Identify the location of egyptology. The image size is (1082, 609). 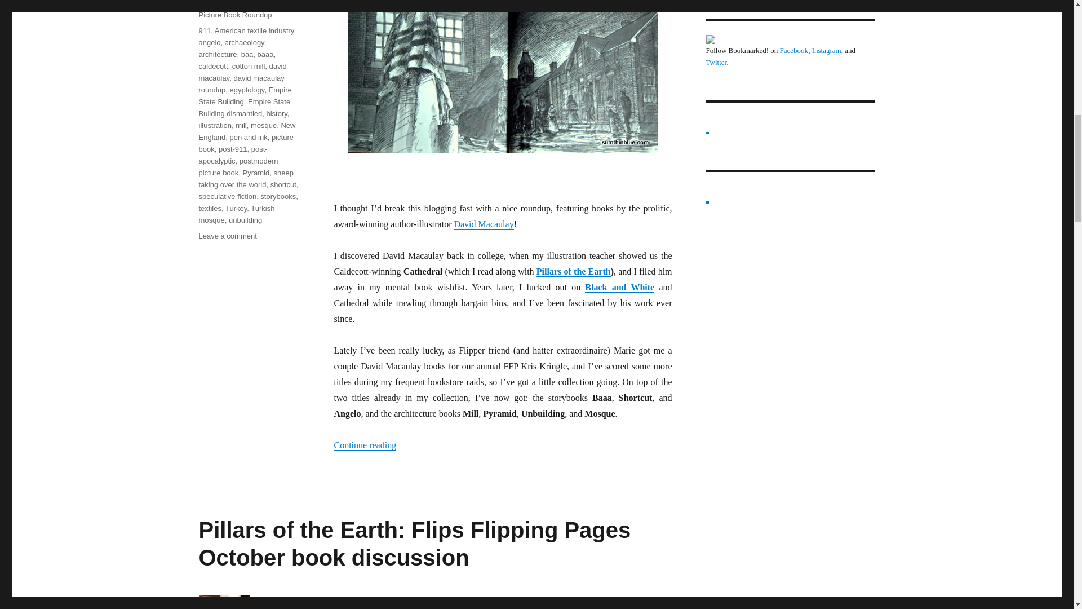
(247, 90).